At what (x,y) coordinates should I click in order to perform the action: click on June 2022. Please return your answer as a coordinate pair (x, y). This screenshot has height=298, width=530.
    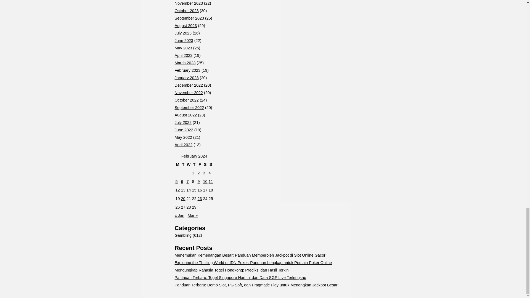
    Looking at the image, I should click on (183, 130).